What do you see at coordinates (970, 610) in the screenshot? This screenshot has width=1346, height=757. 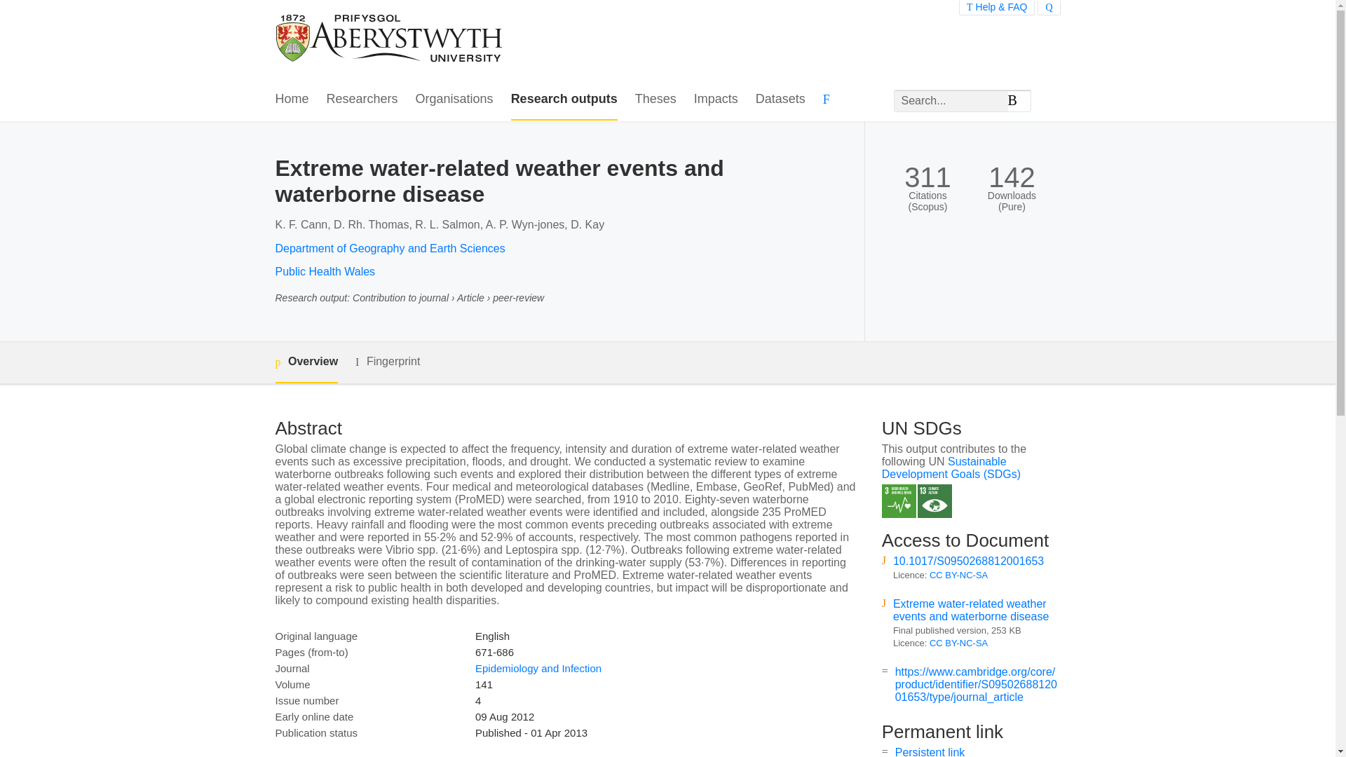 I see `Extreme water-related weather events and waterborne disease` at bounding box center [970, 610].